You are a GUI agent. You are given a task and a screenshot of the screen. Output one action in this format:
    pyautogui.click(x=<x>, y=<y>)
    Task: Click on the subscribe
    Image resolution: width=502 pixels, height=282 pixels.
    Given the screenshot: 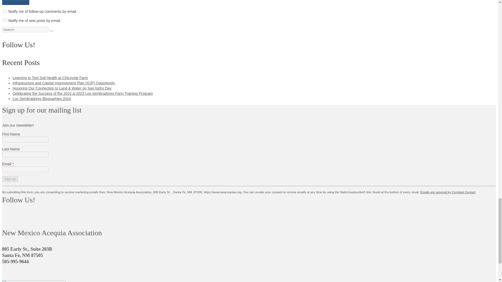 What is the action you would take?
    pyautogui.click(x=5, y=20)
    